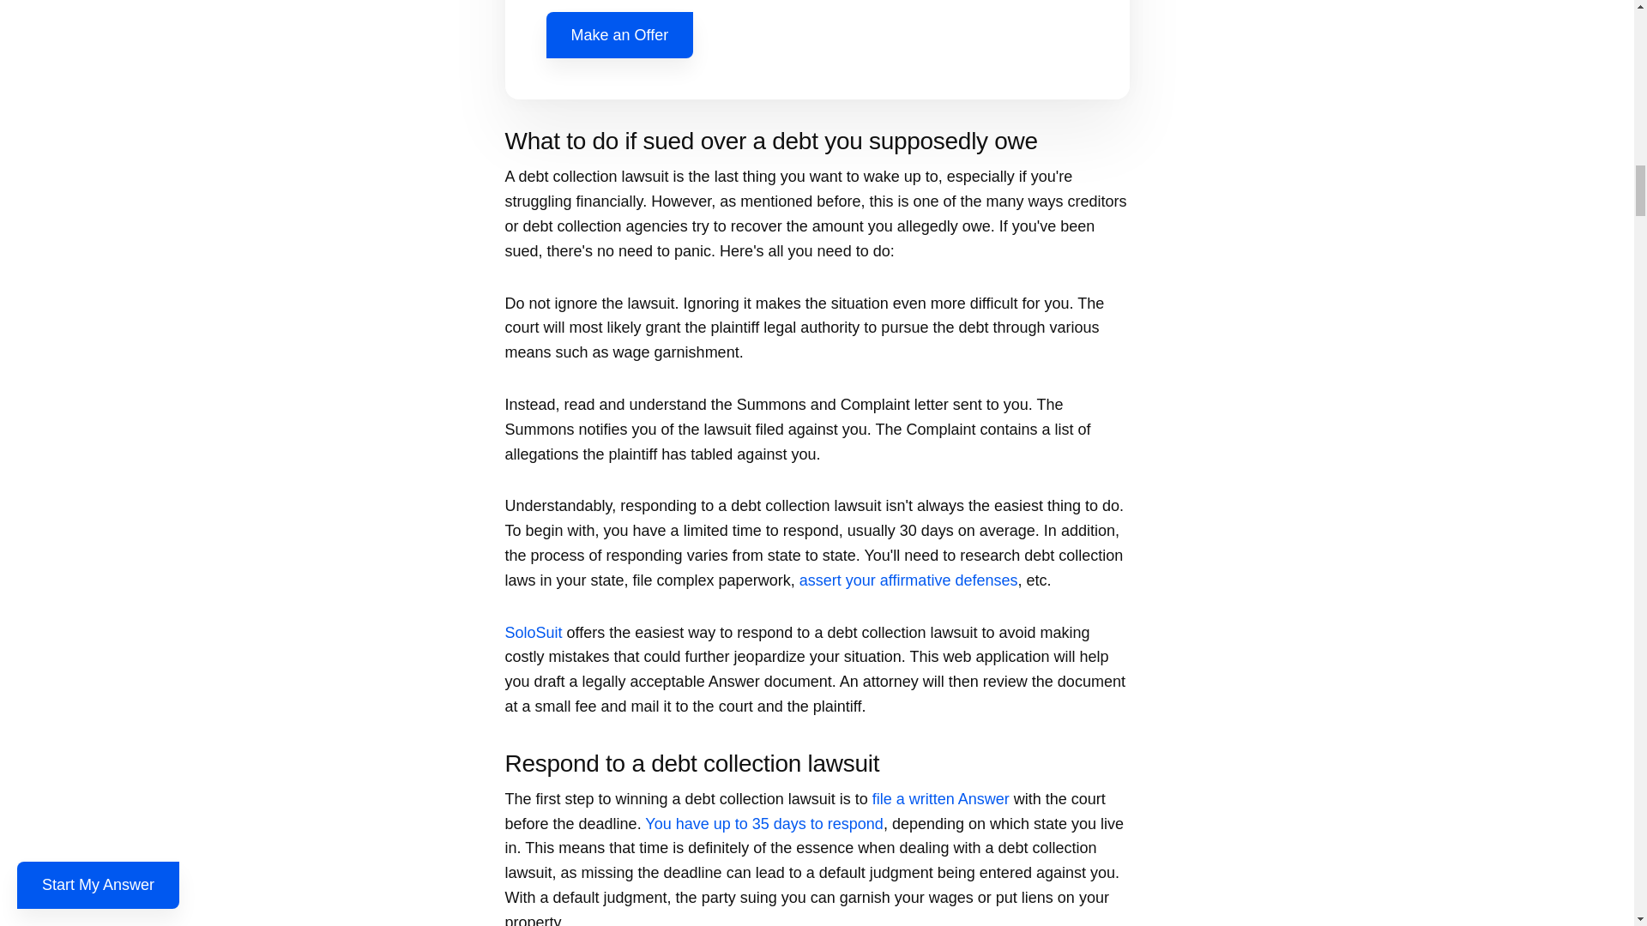 The height and width of the screenshot is (926, 1647). Describe the element at coordinates (940, 799) in the screenshot. I see `file a written Answer` at that location.